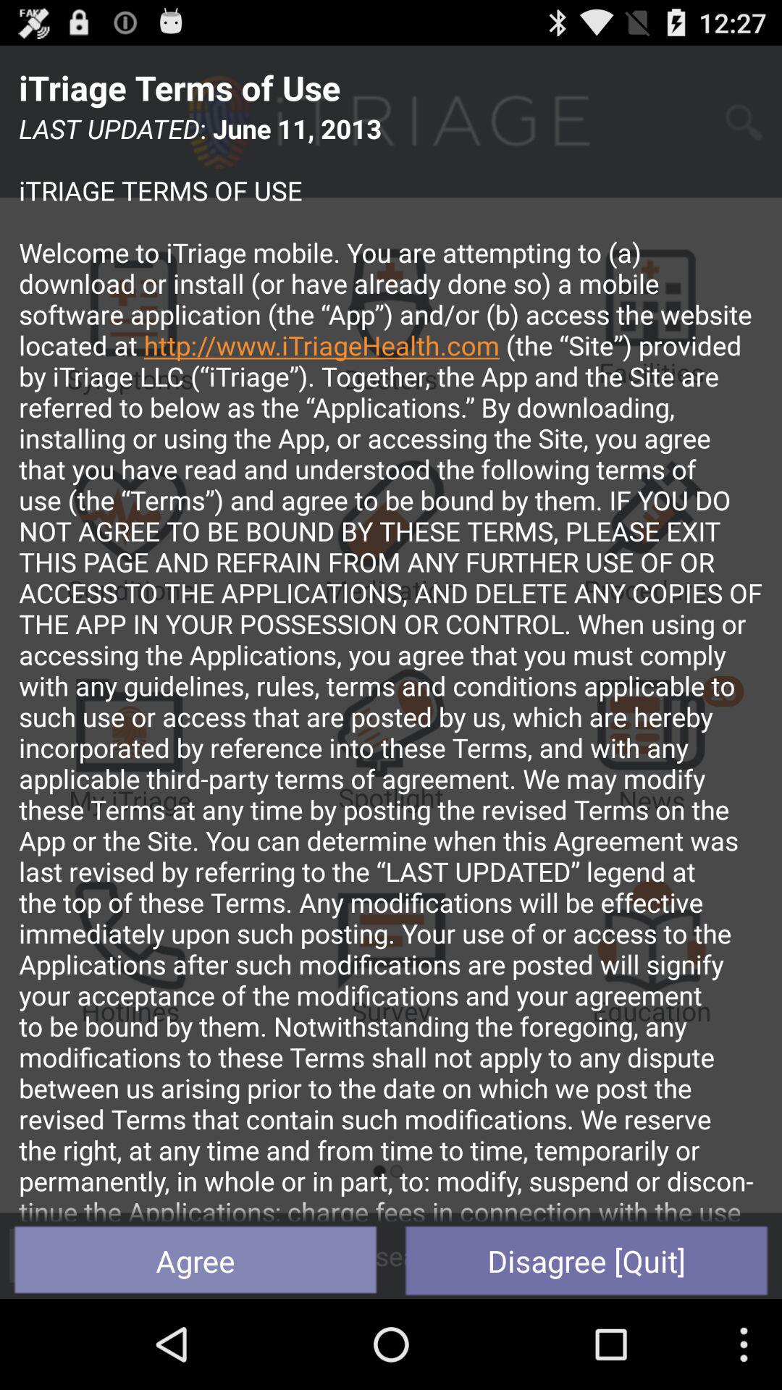 This screenshot has height=1390, width=782. What do you see at coordinates (391, 666) in the screenshot?
I see `press app below itriage terms of app` at bounding box center [391, 666].